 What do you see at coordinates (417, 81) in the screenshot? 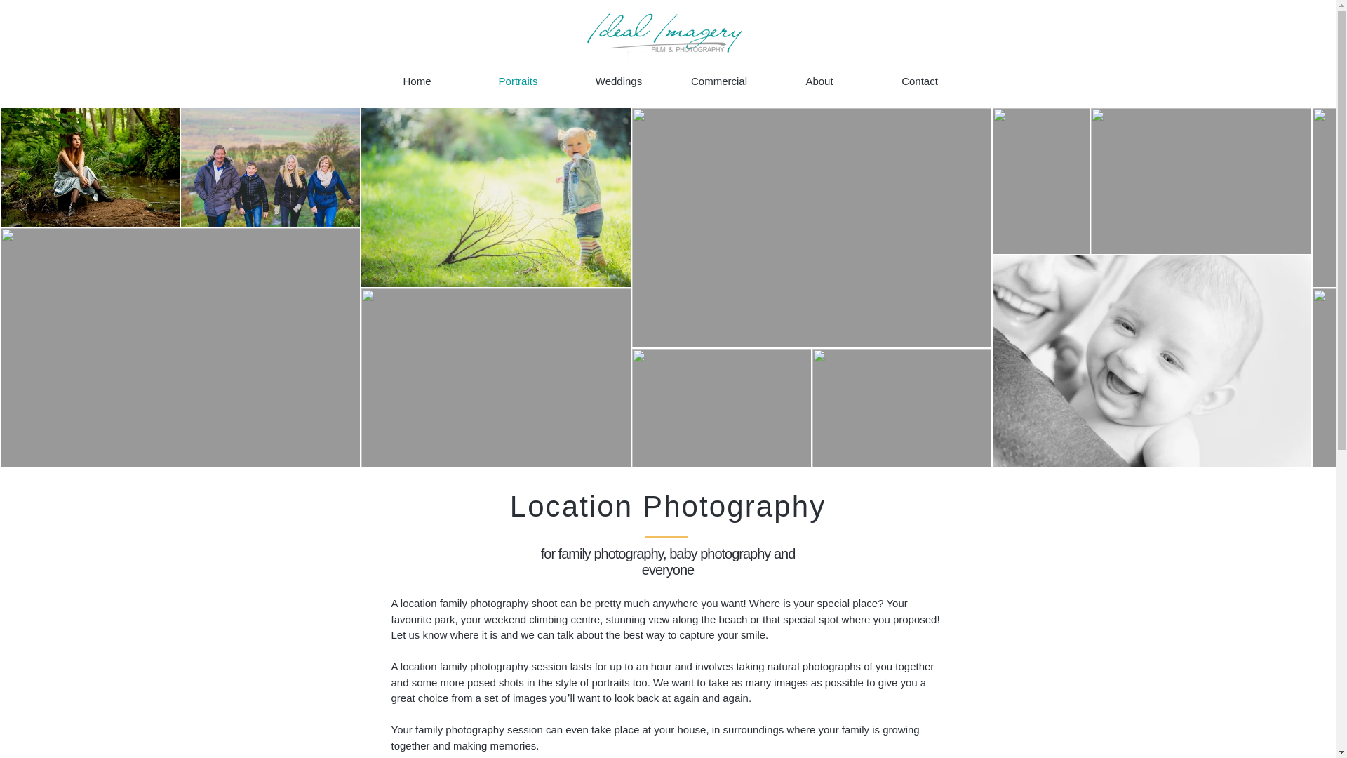
I see `Home` at bounding box center [417, 81].